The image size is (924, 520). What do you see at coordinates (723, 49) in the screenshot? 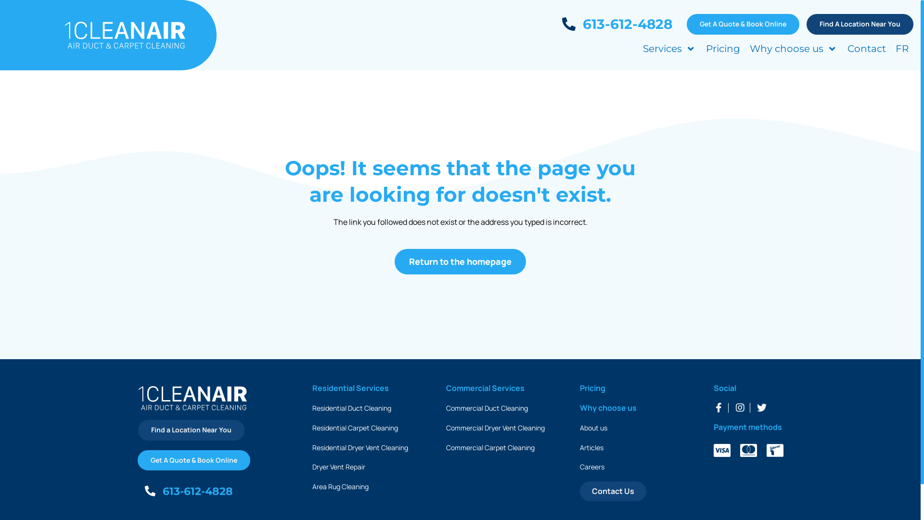
I see `Pricing` at bounding box center [723, 49].